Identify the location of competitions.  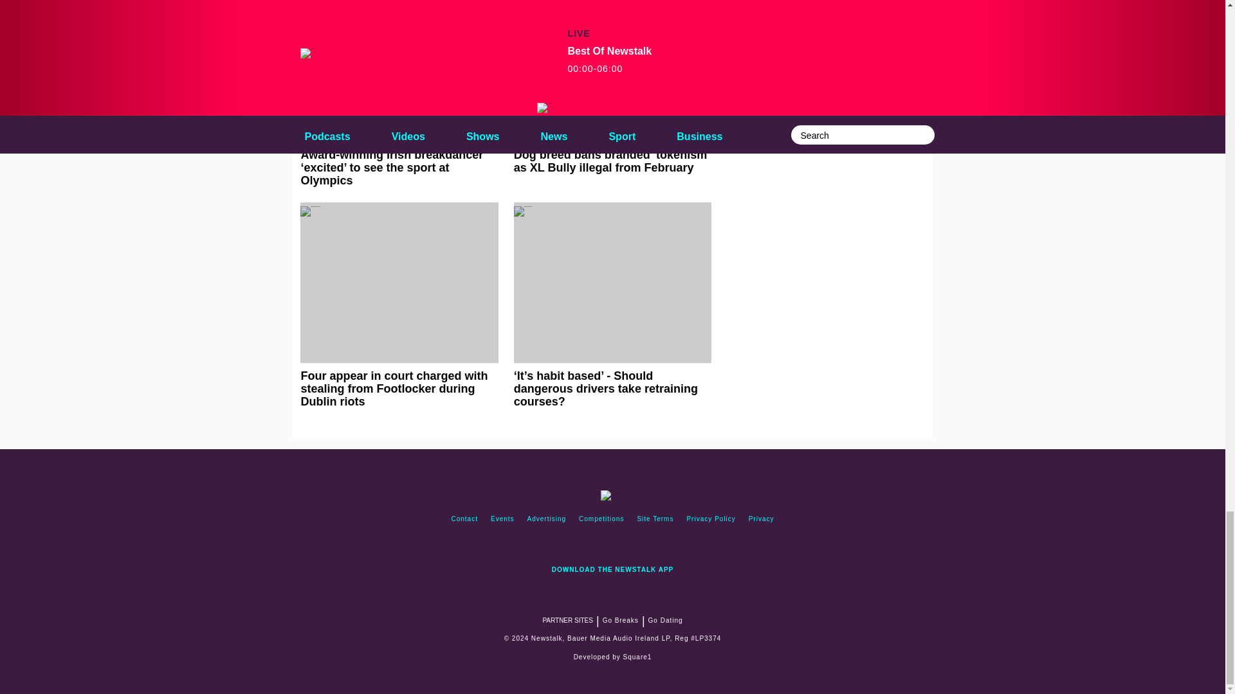
(601, 519).